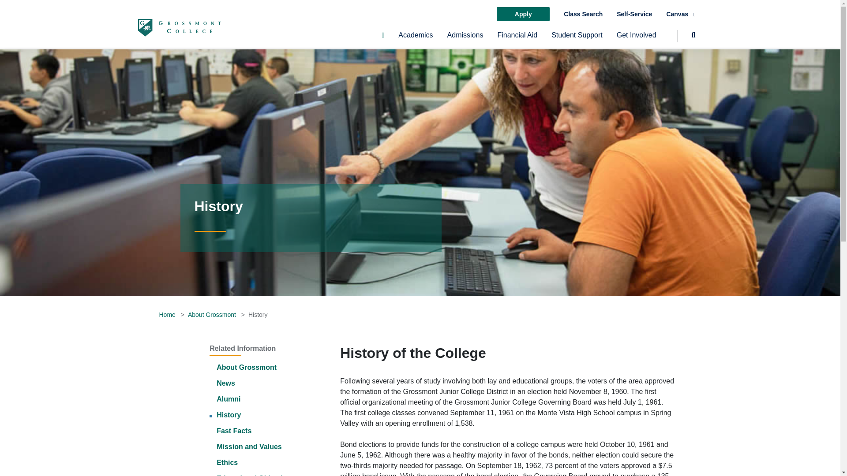 This screenshot has height=476, width=847. What do you see at coordinates (465, 39) in the screenshot?
I see `Admissions` at bounding box center [465, 39].